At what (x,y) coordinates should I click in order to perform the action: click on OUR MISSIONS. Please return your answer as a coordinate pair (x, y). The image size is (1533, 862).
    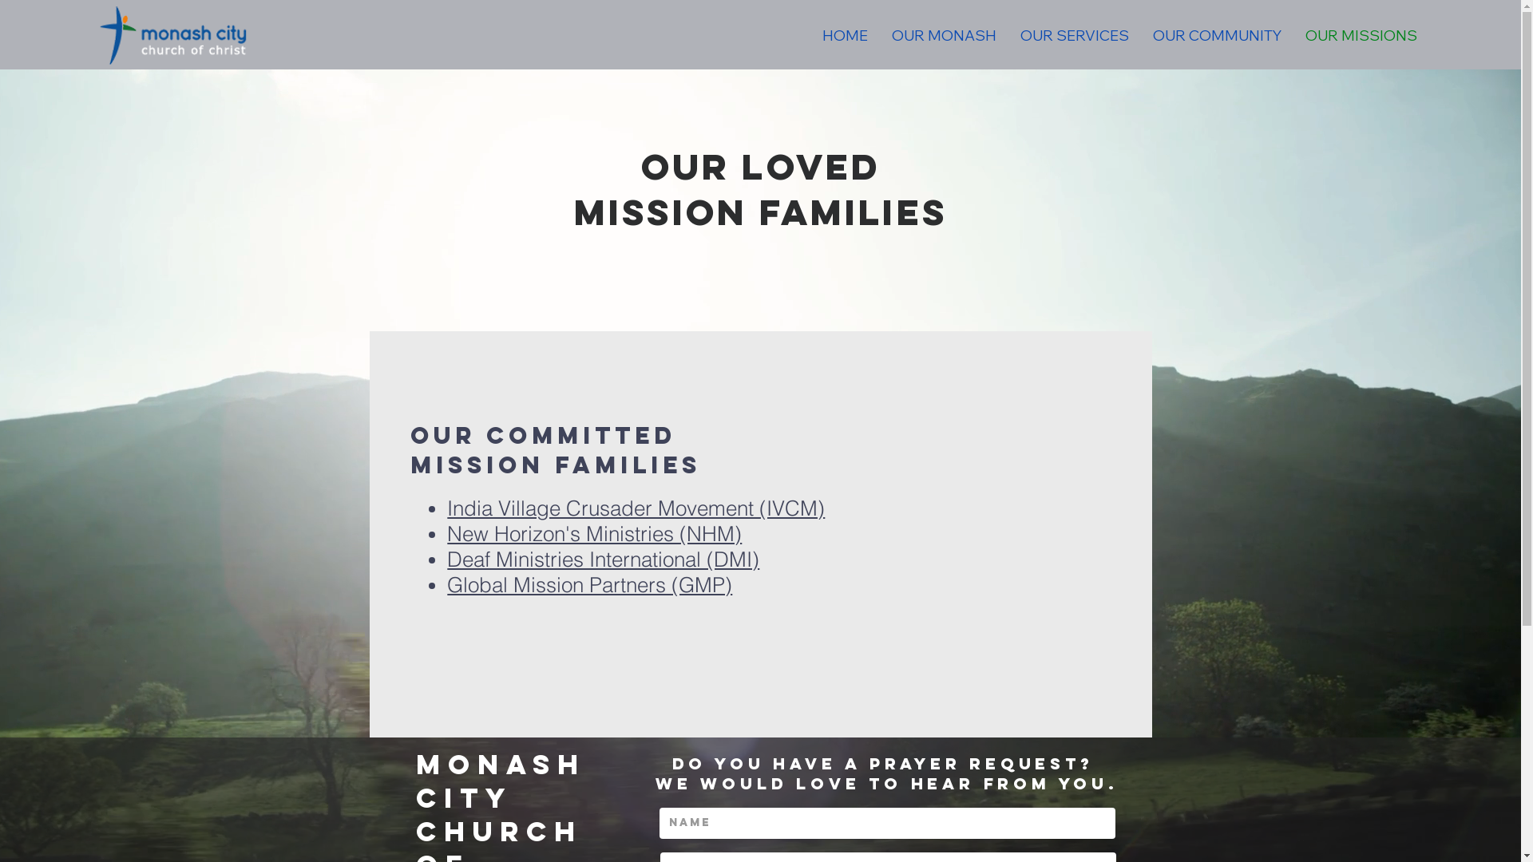
    Looking at the image, I should click on (1361, 36).